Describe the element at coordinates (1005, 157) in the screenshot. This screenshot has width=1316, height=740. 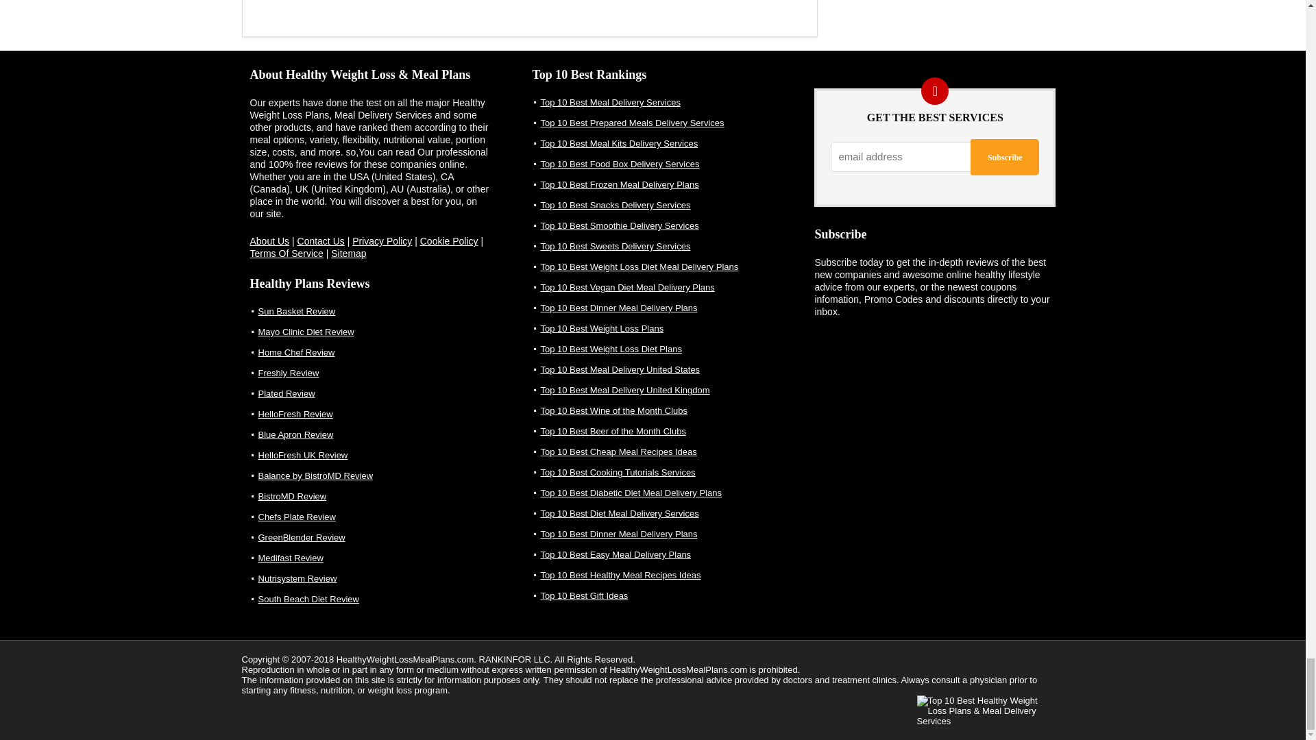
I see `Subscribe` at that location.